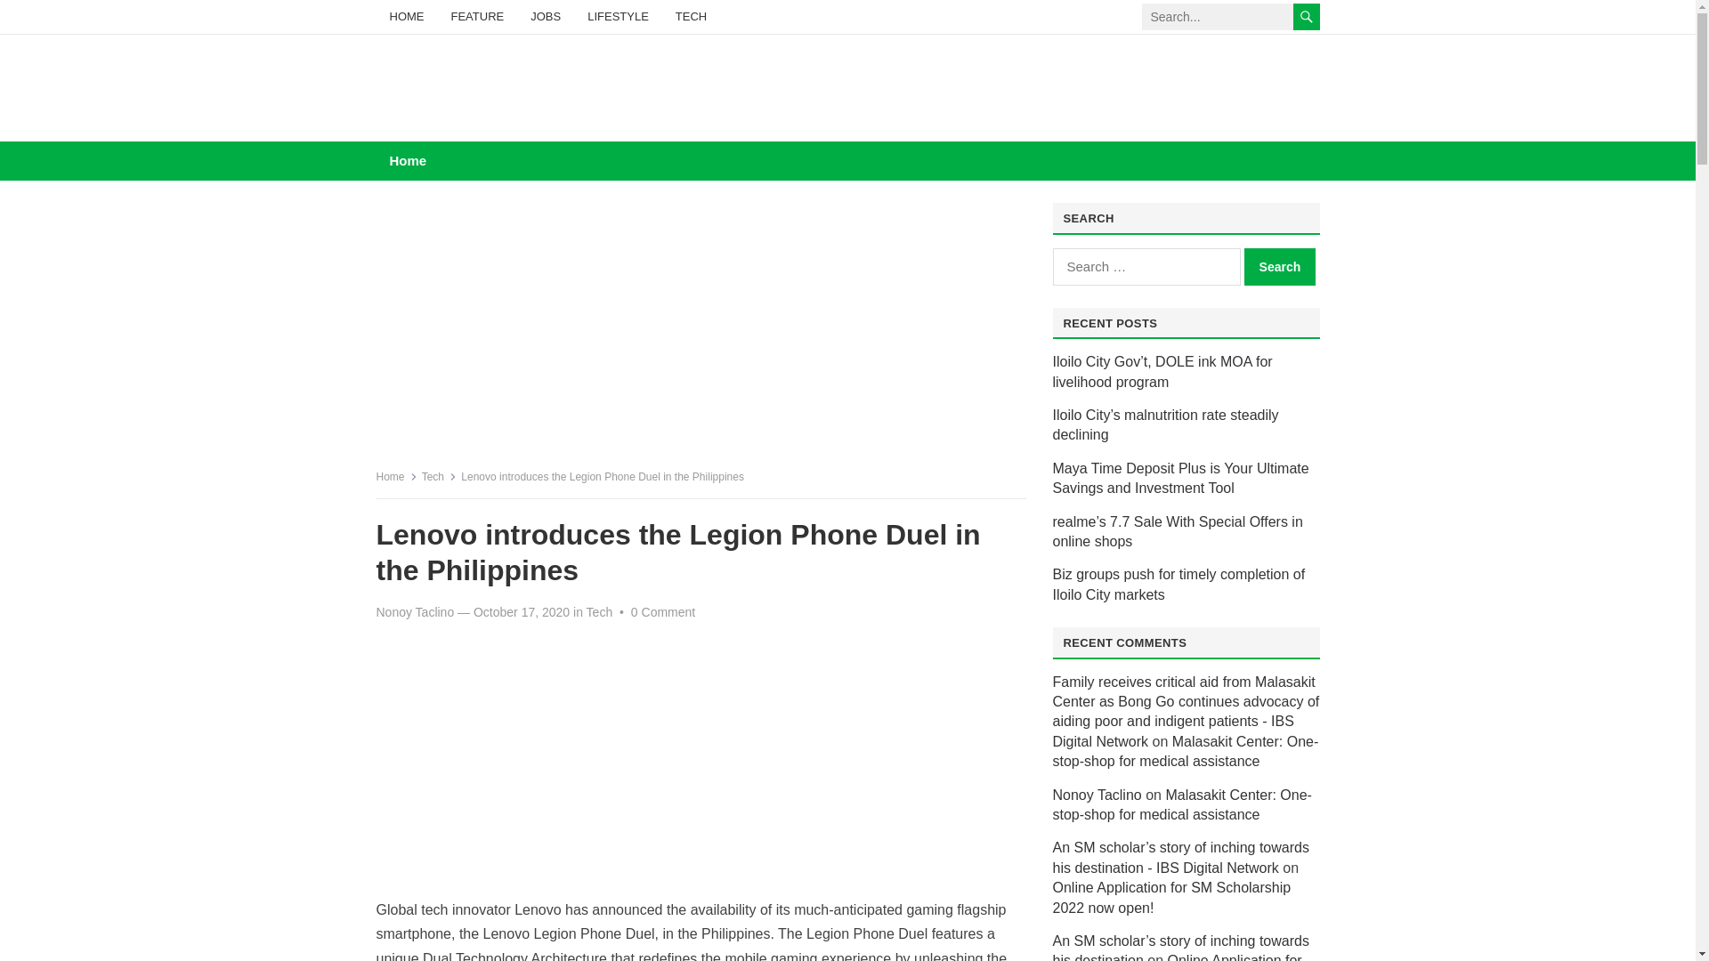 Image resolution: width=1709 pixels, height=961 pixels. What do you see at coordinates (415, 612) in the screenshot?
I see `Nonoy Taclino` at bounding box center [415, 612].